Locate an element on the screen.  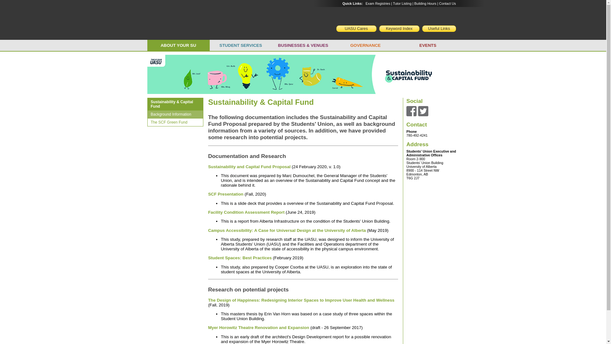
ABOUT YOUR SU is located at coordinates (178, 45).